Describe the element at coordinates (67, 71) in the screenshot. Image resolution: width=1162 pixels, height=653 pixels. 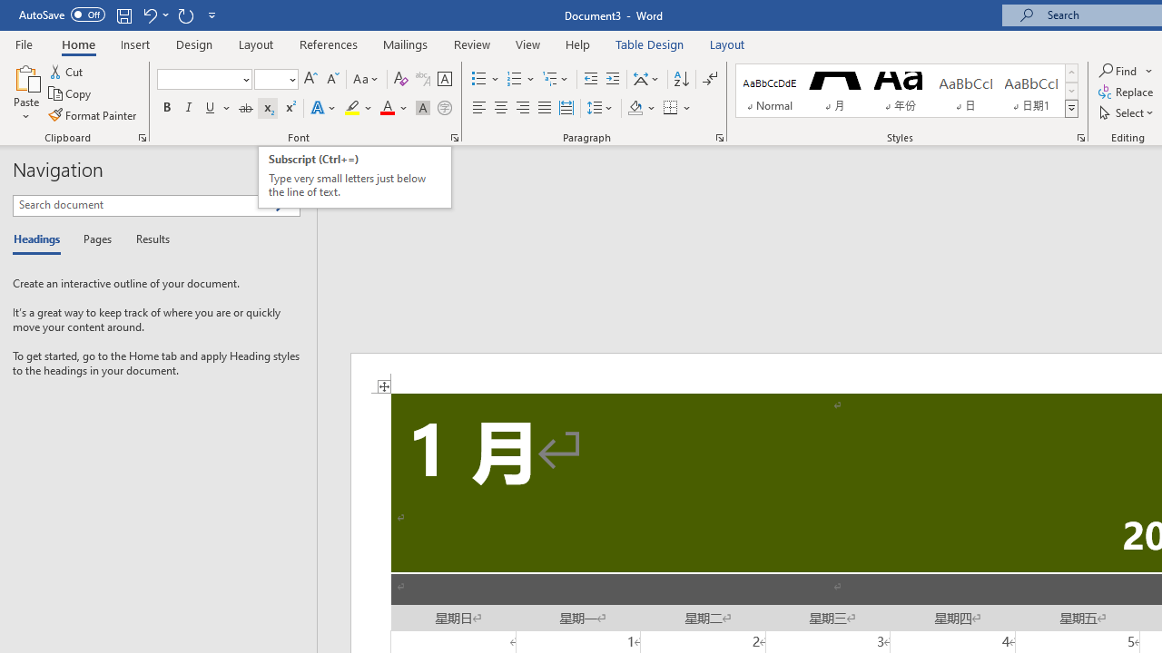
I see `Cut` at that location.